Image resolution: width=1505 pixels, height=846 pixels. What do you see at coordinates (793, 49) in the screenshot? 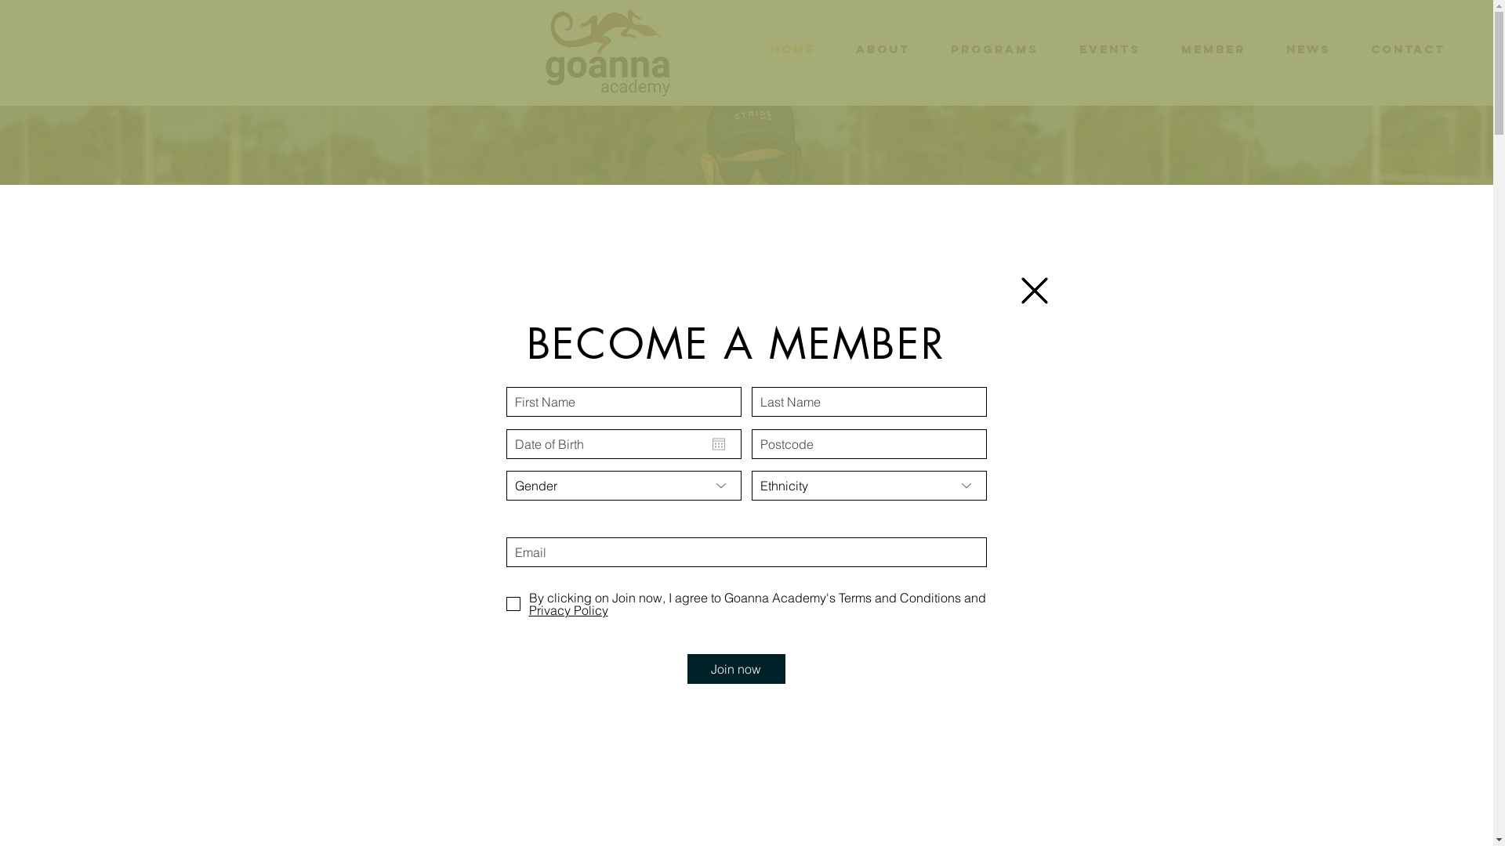
I see `Home` at bounding box center [793, 49].